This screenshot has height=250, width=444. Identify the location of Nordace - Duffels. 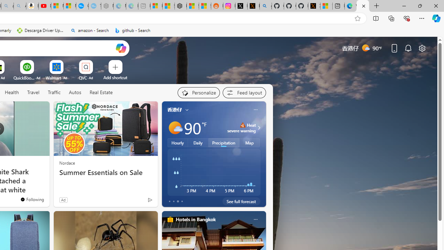
(180, 6).